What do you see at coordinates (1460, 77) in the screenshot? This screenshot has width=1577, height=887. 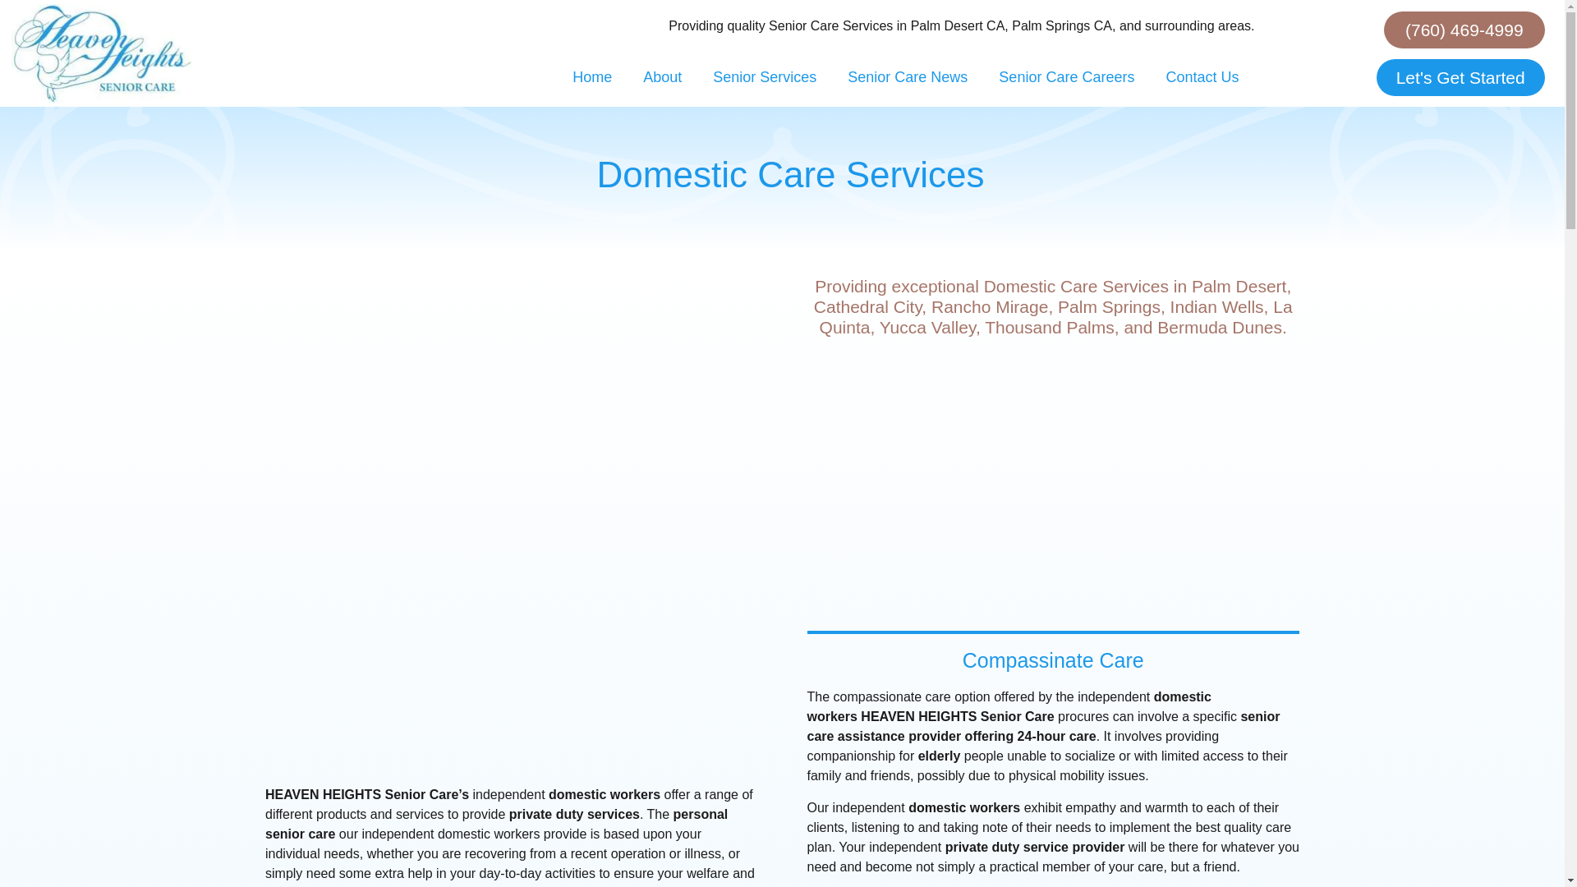 I see `Let's Get Started` at bounding box center [1460, 77].